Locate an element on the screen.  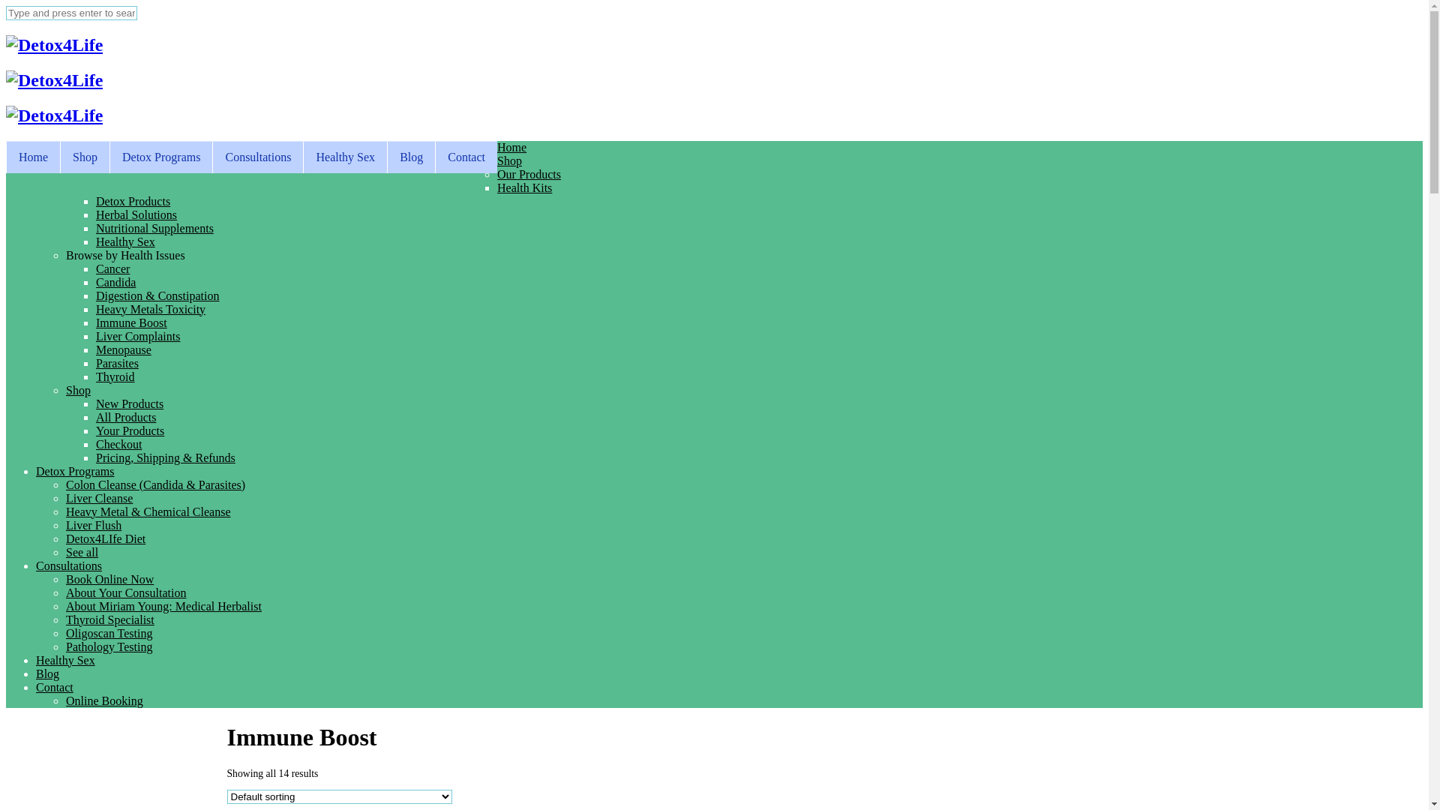
Contact is located at coordinates (55, 687).